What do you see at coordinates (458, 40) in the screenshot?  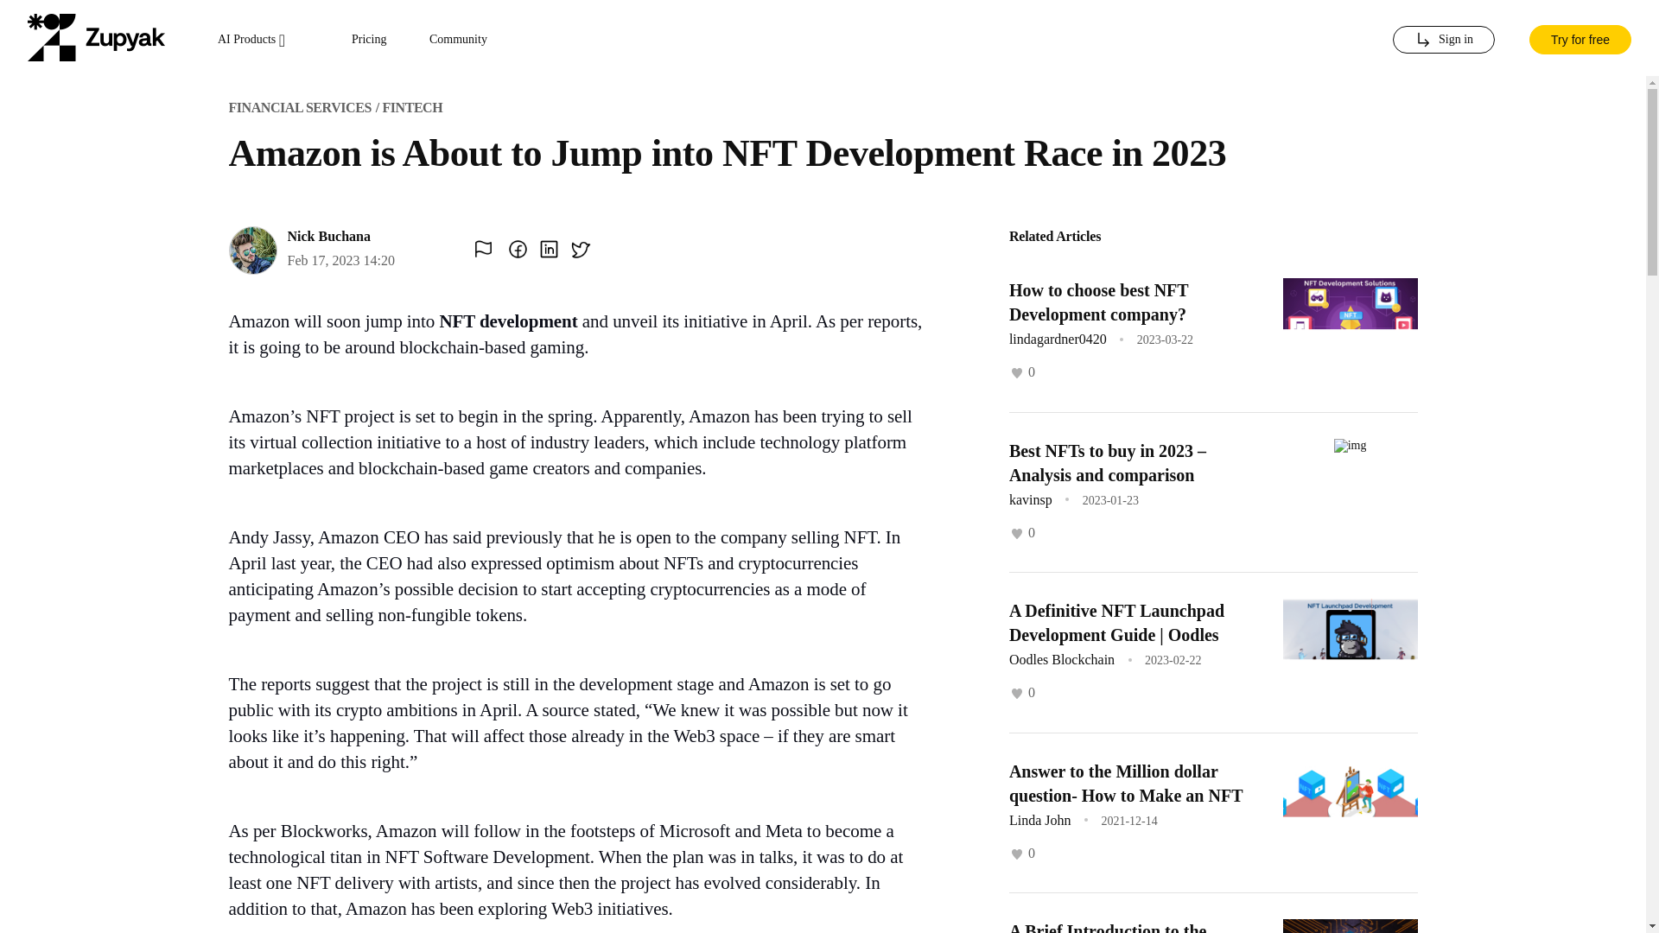 I see `Community` at bounding box center [458, 40].